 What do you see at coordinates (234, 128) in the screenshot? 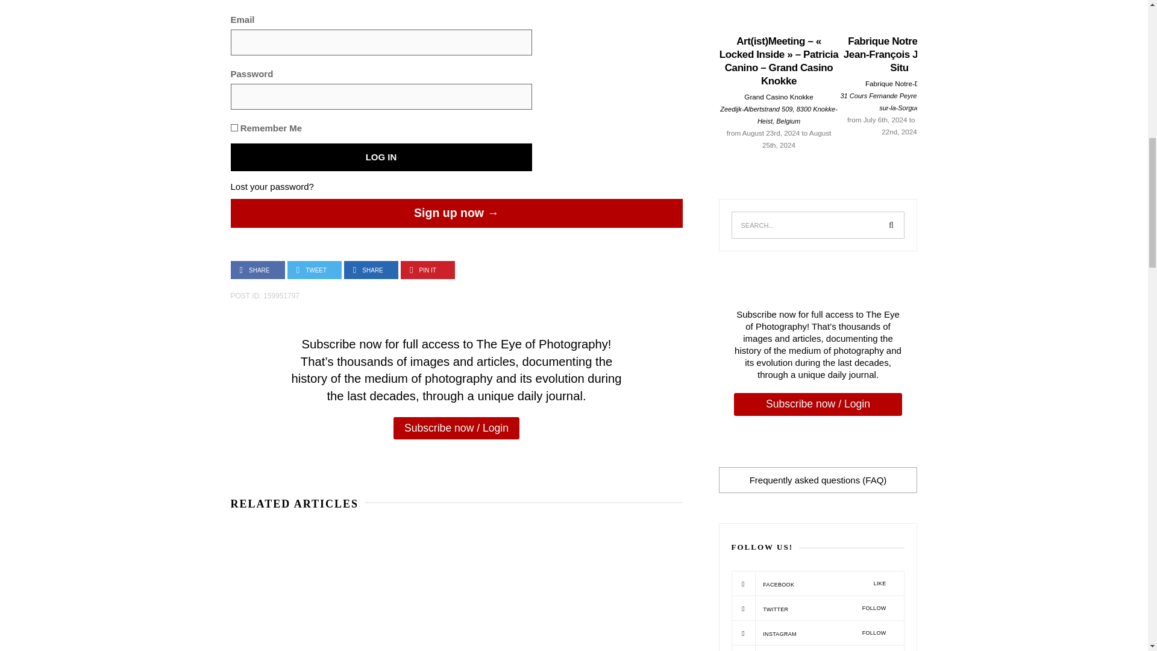
I see `forever` at bounding box center [234, 128].